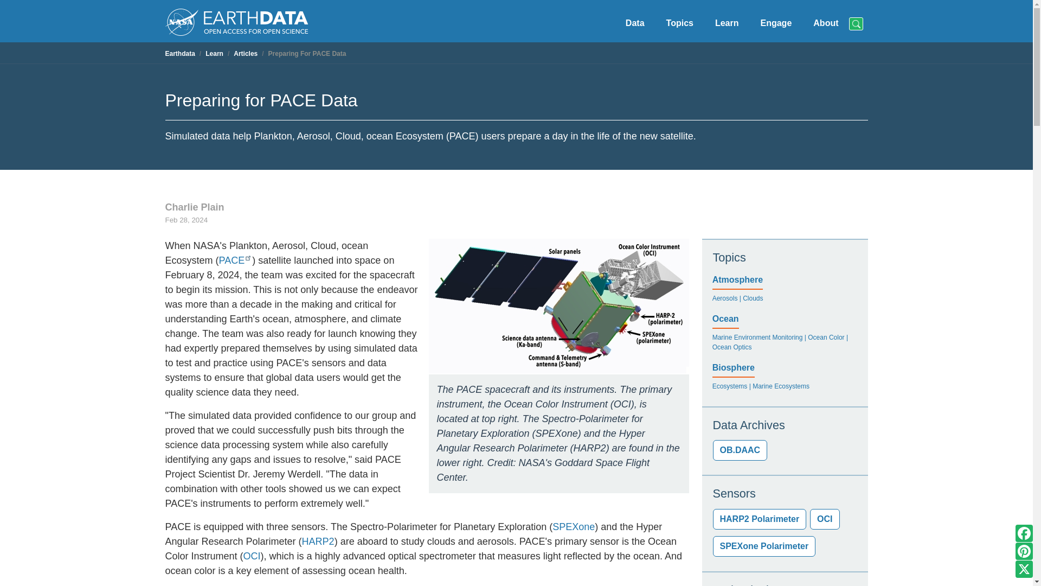  What do you see at coordinates (680, 23) in the screenshot?
I see `Topics` at bounding box center [680, 23].